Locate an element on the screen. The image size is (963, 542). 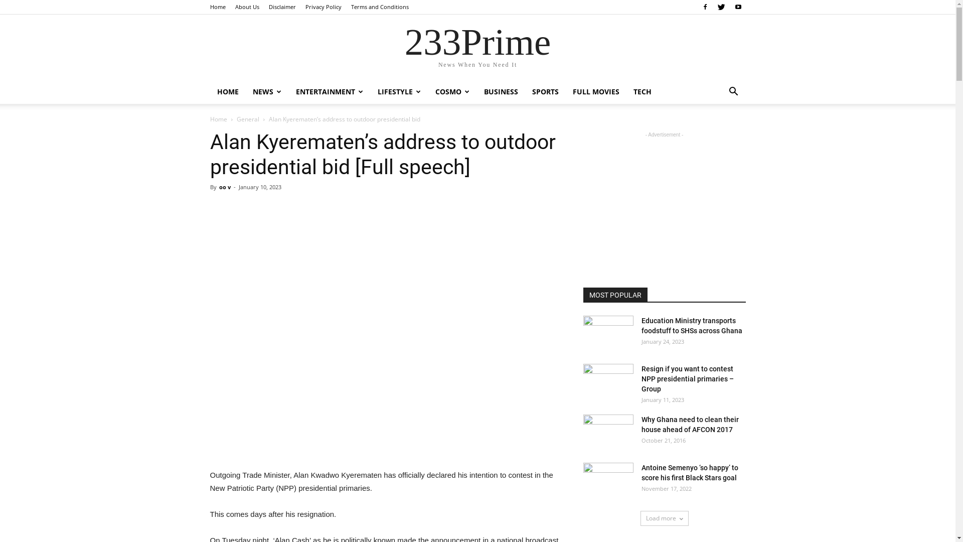
Education Ministry transports foodstuff to SHSs across Ghana is located at coordinates (691, 326).